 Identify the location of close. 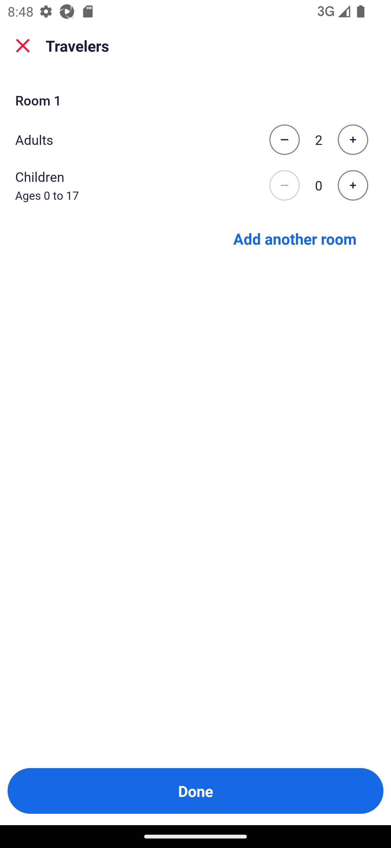
(23, 46).